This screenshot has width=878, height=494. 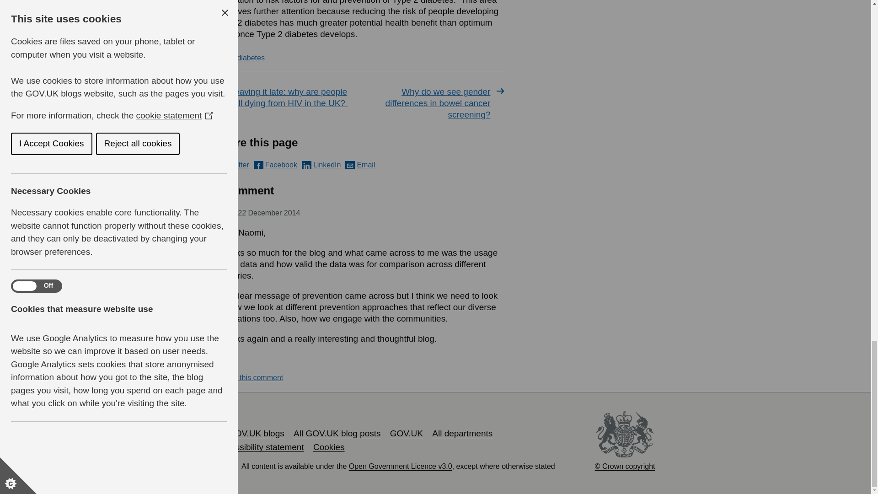 What do you see at coordinates (406, 433) in the screenshot?
I see `GOV.UK` at bounding box center [406, 433].